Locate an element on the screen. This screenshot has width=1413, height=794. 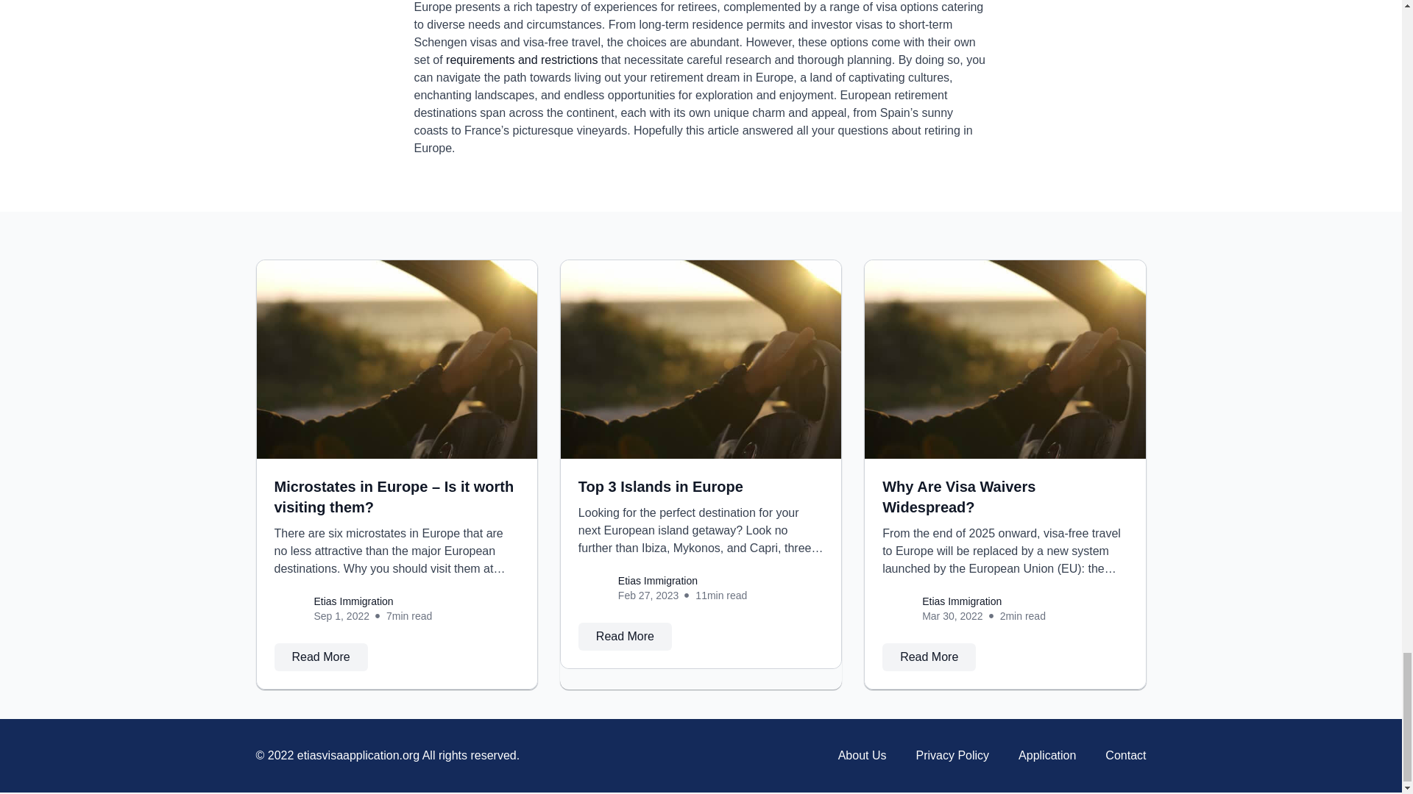
Contact is located at coordinates (1125, 756).